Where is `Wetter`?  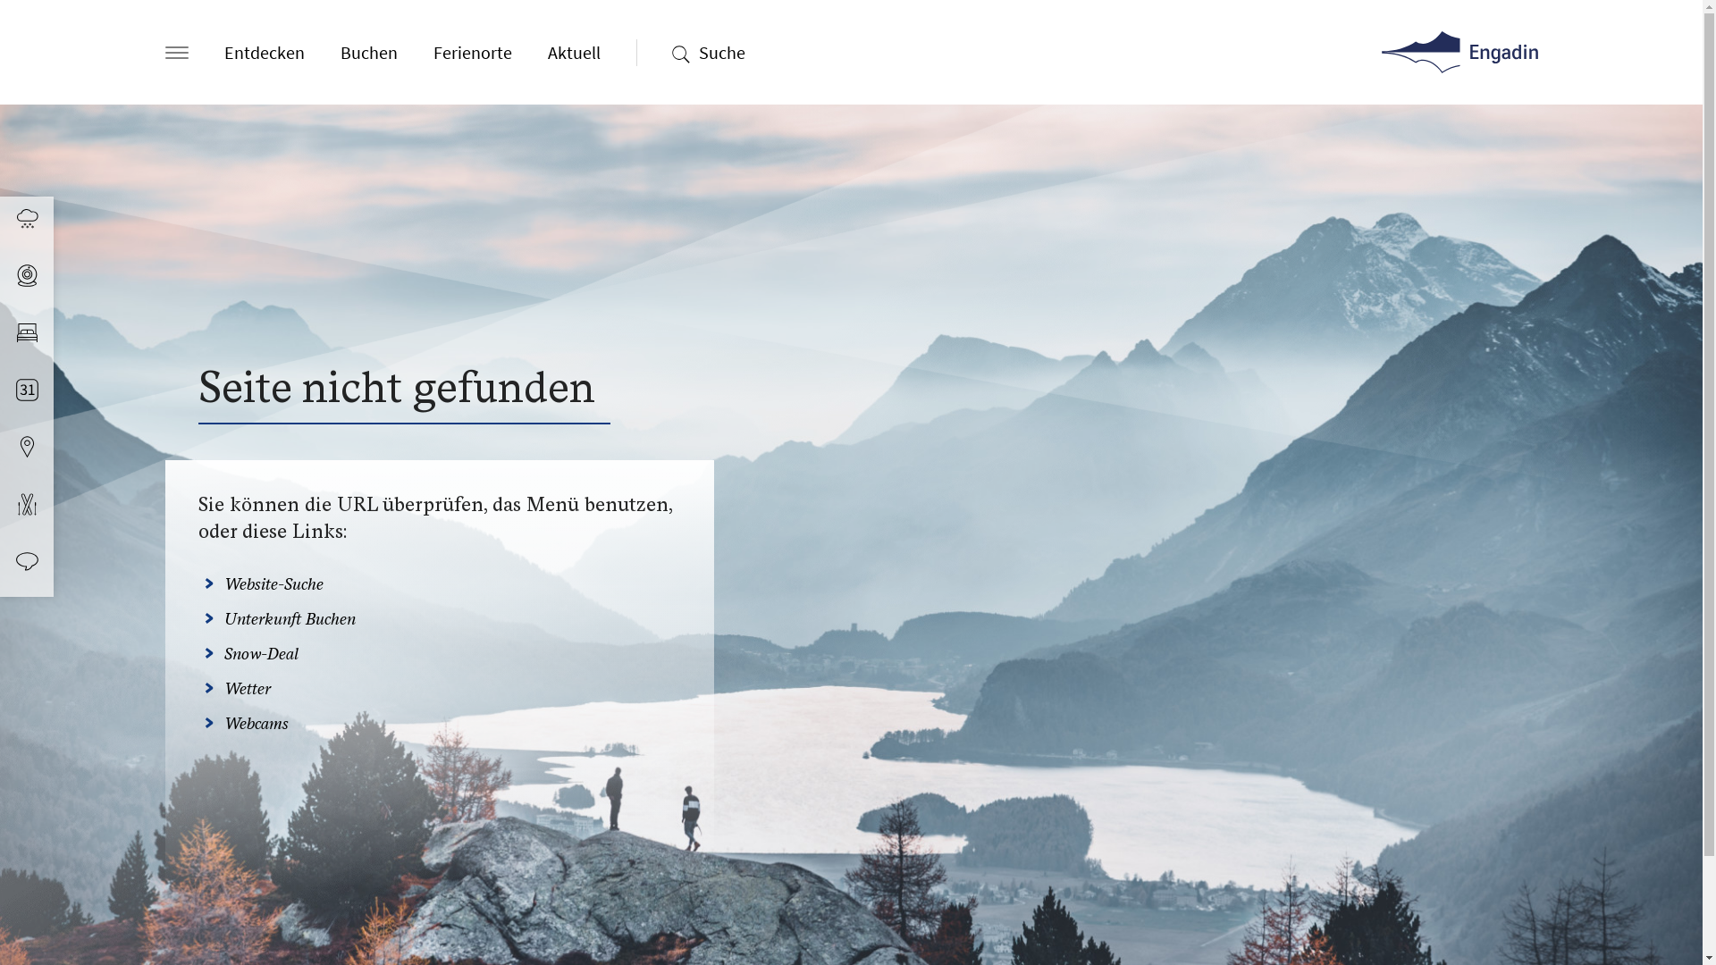 Wetter is located at coordinates (247, 688).